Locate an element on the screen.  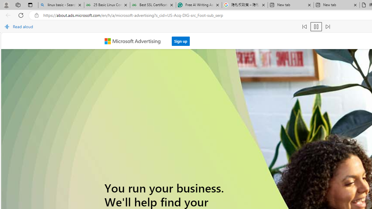
Read next paragraph is located at coordinates (328, 27).